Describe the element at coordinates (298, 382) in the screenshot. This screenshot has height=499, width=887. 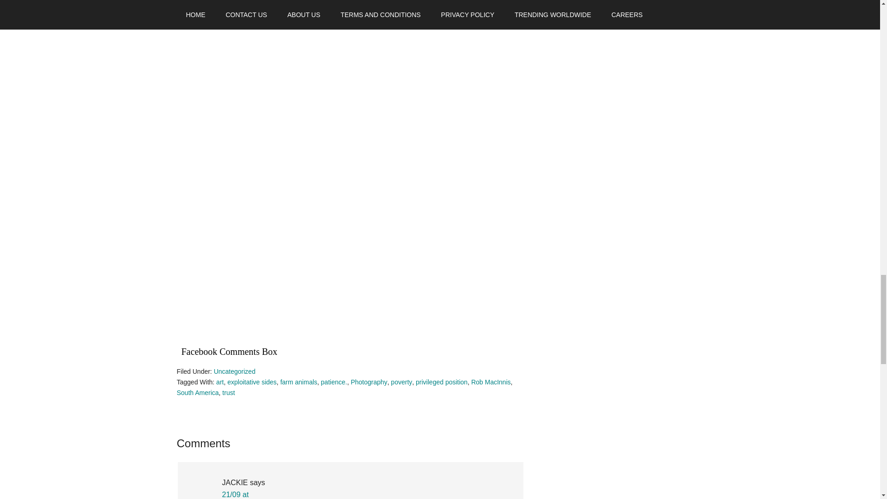
I see `farm animals` at that location.